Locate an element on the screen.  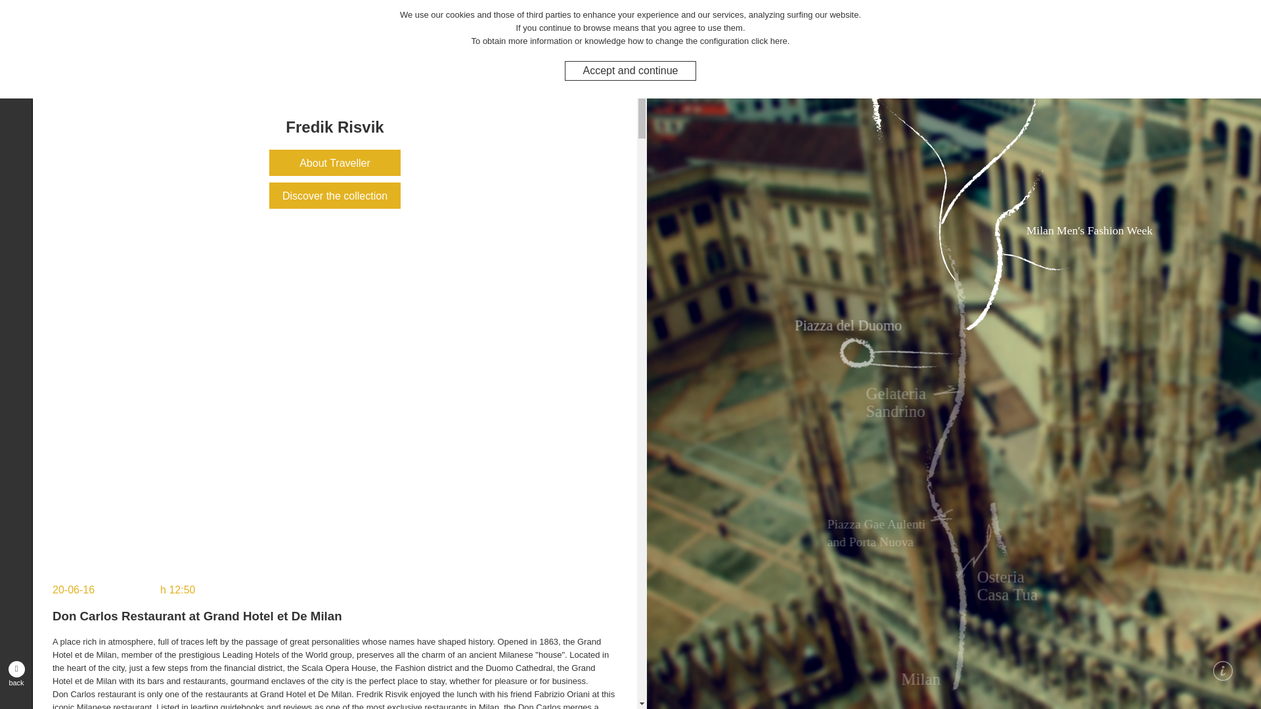
back is located at coordinates (16, 672).